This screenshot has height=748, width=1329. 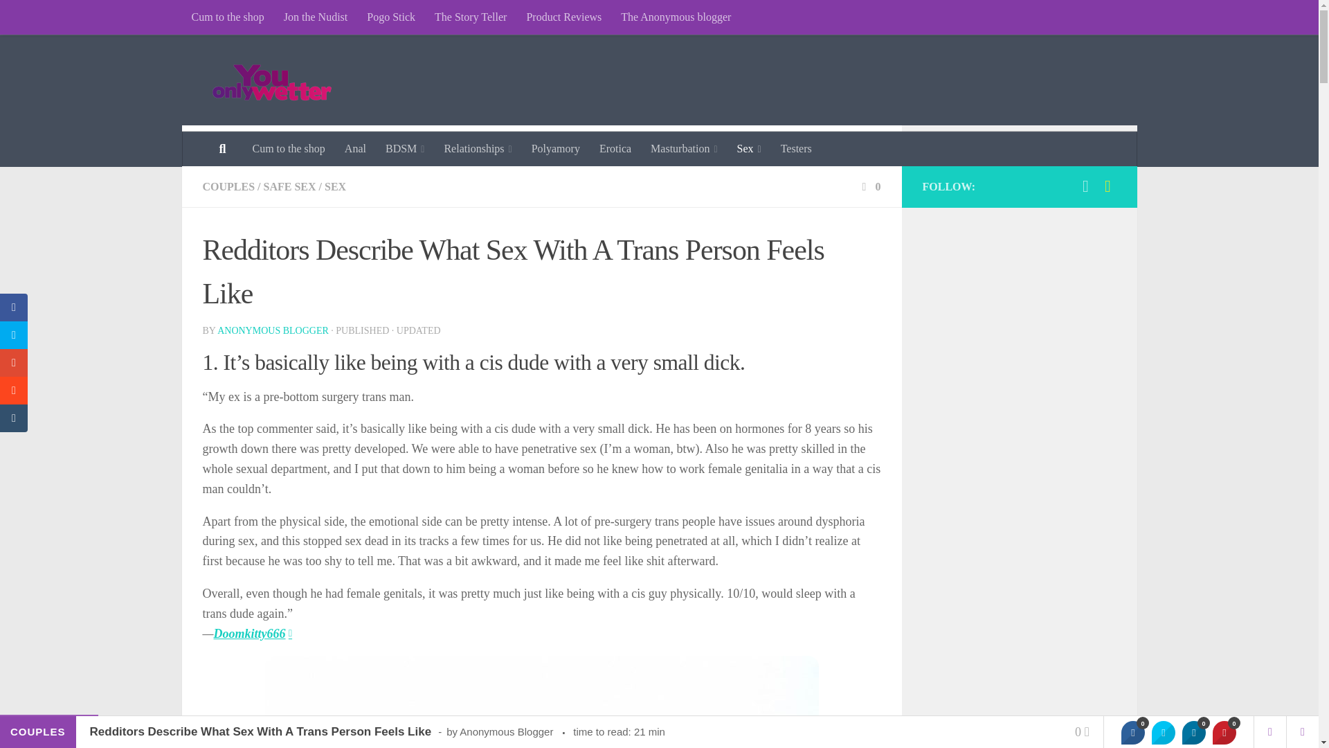 What do you see at coordinates (1107, 186) in the screenshot?
I see `Follow us on Snapchat` at bounding box center [1107, 186].